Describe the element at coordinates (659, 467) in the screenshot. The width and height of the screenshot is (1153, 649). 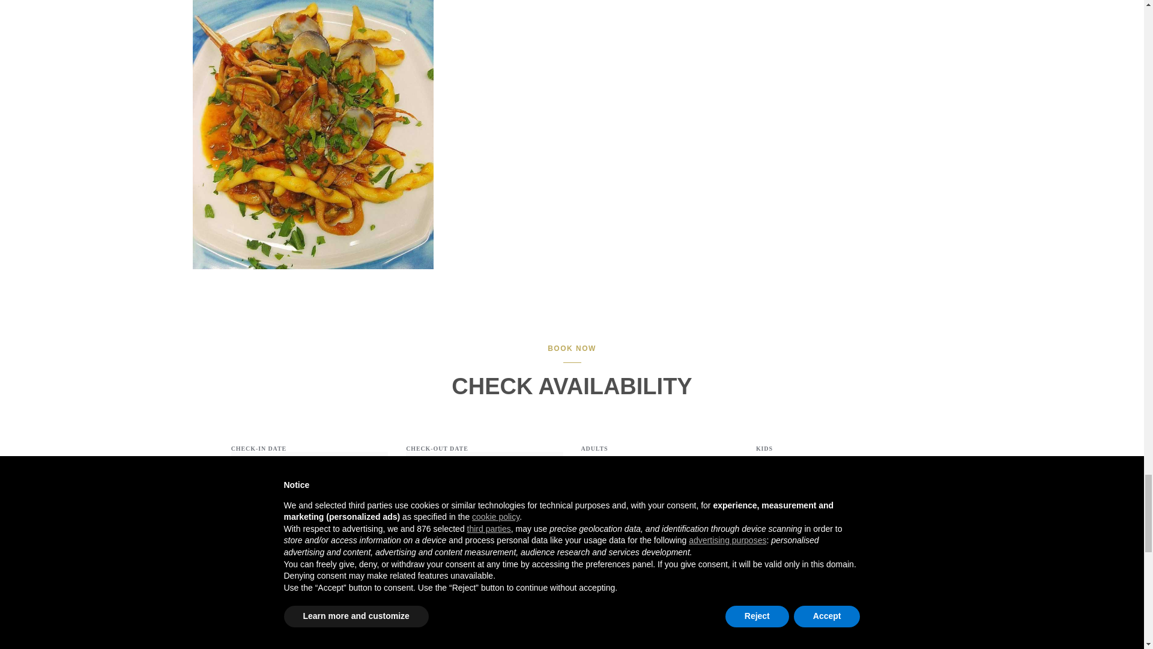
I see `1` at that location.